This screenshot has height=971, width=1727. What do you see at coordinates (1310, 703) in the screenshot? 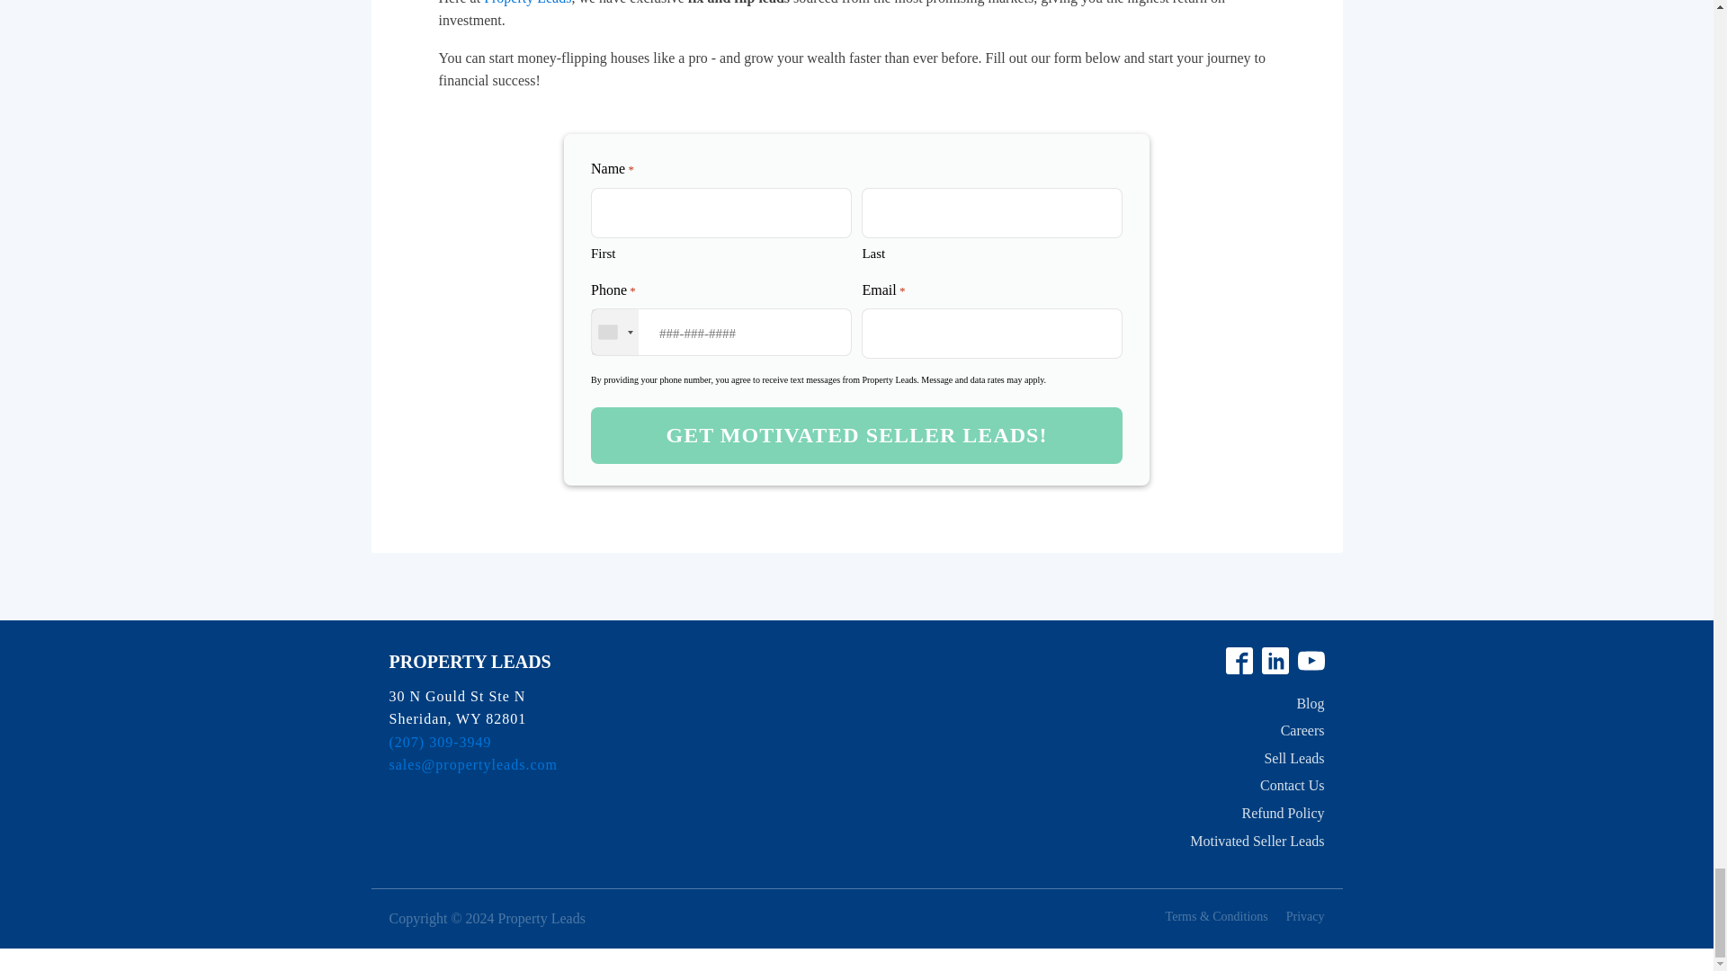
I see `Blog` at bounding box center [1310, 703].